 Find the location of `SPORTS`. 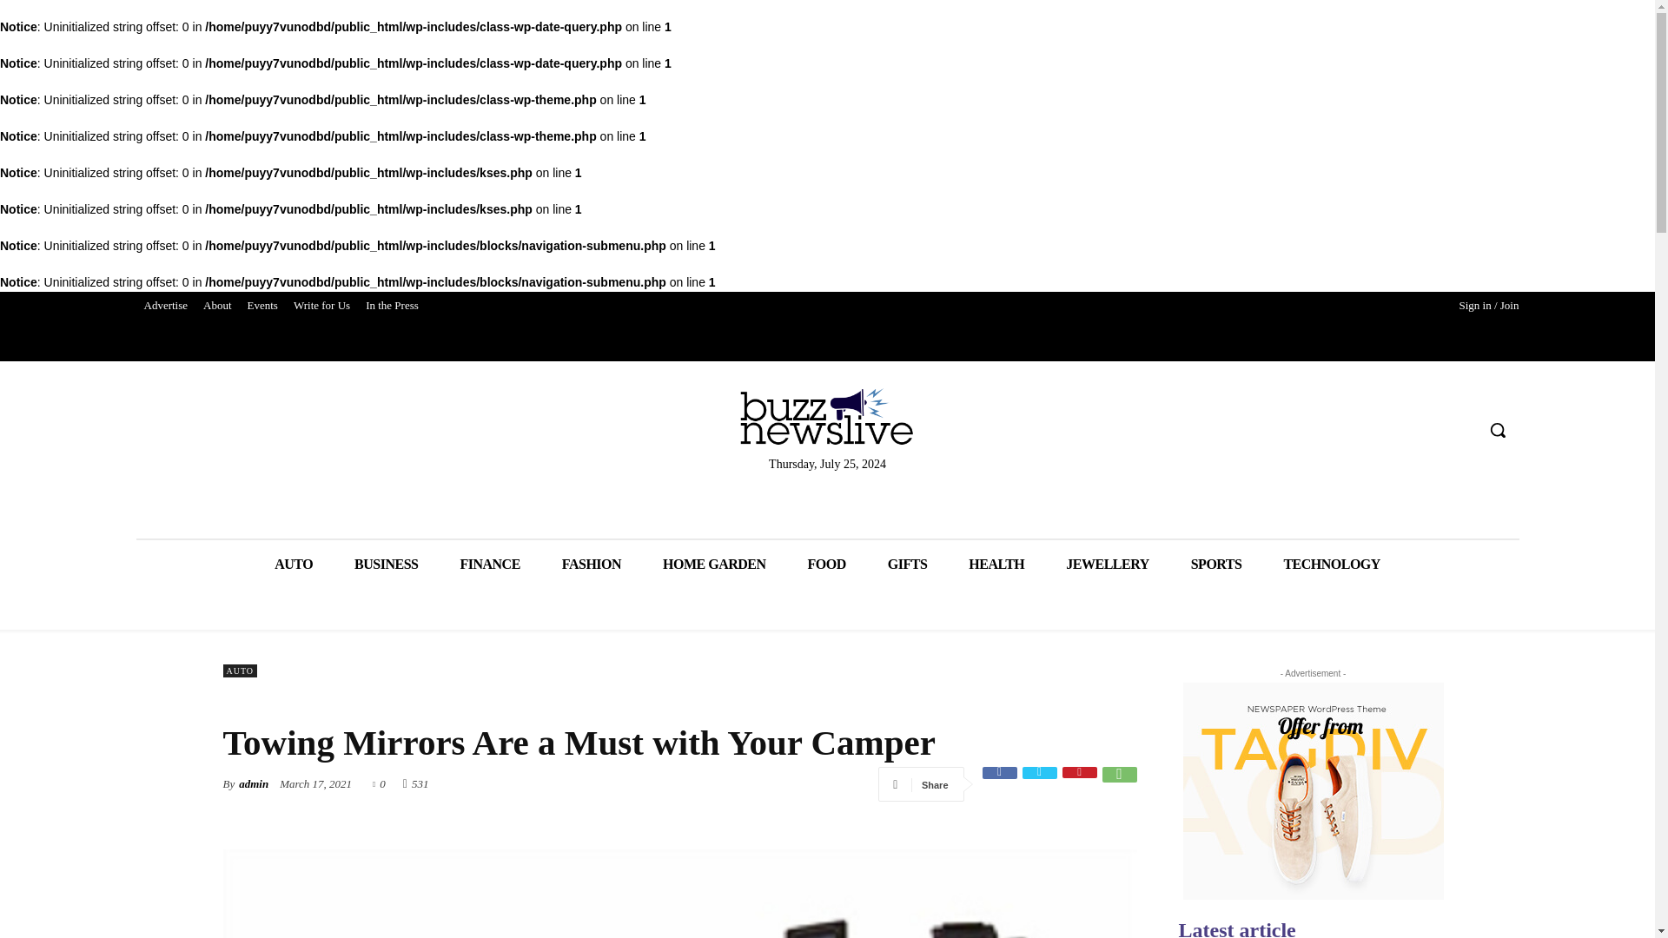

SPORTS is located at coordinates (1216, 565).